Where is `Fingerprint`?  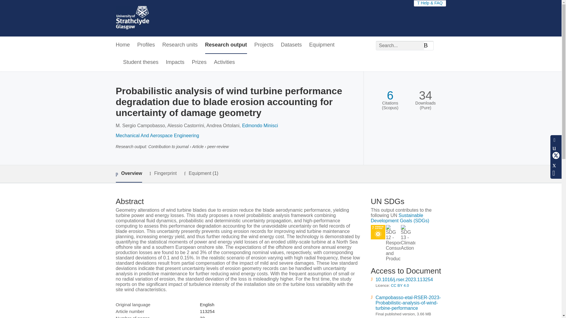
Fingerprint is located at coordinates (163, 173).